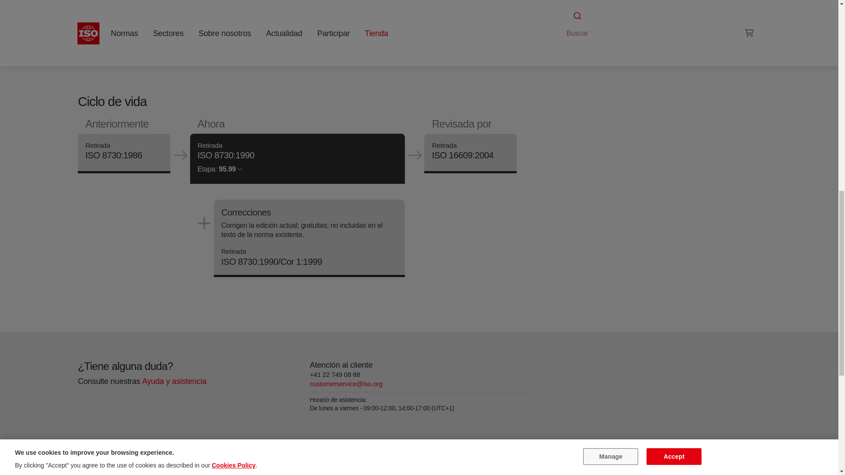 Image resolution: width=845 pixels, height=475 pixels. I want to click on RSS, so click(555, 22).